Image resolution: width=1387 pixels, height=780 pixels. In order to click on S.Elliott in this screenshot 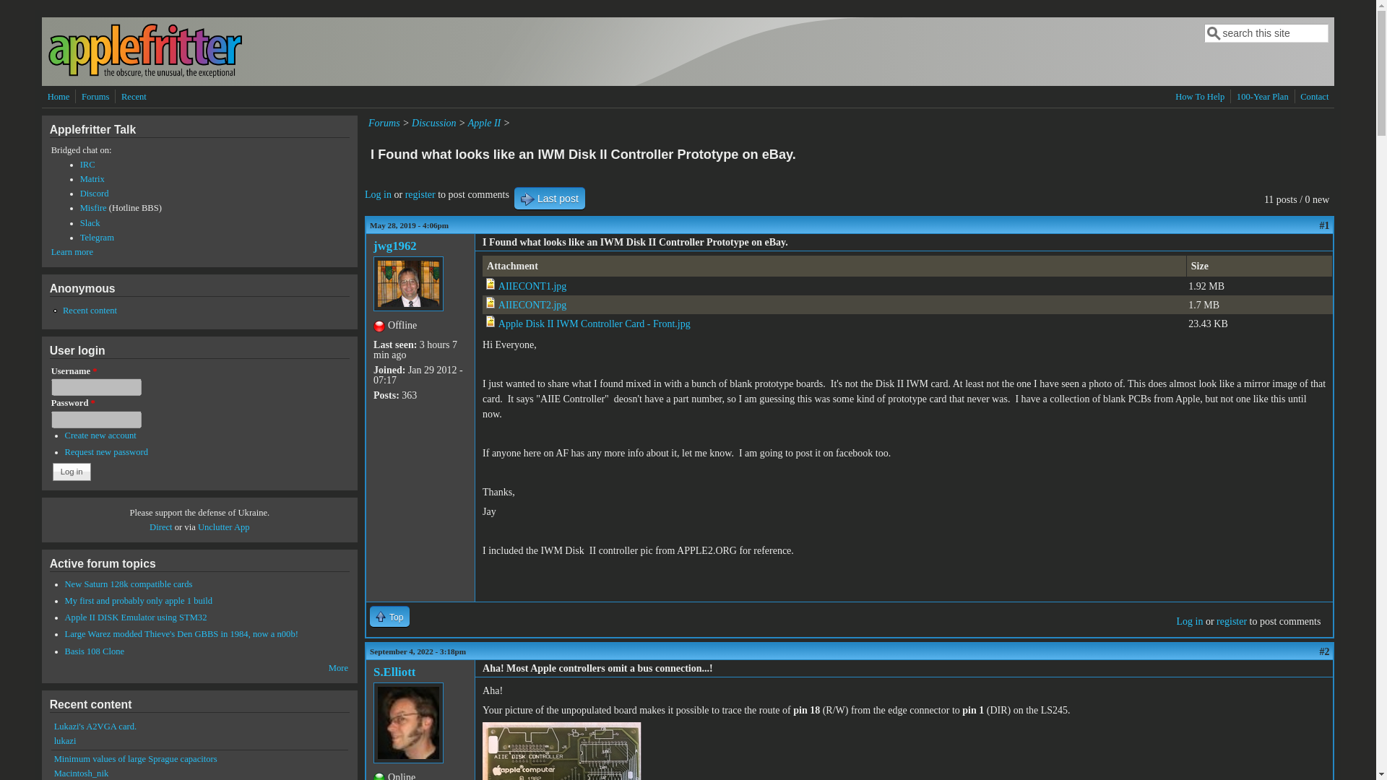, I will do `click(394, 672)`.